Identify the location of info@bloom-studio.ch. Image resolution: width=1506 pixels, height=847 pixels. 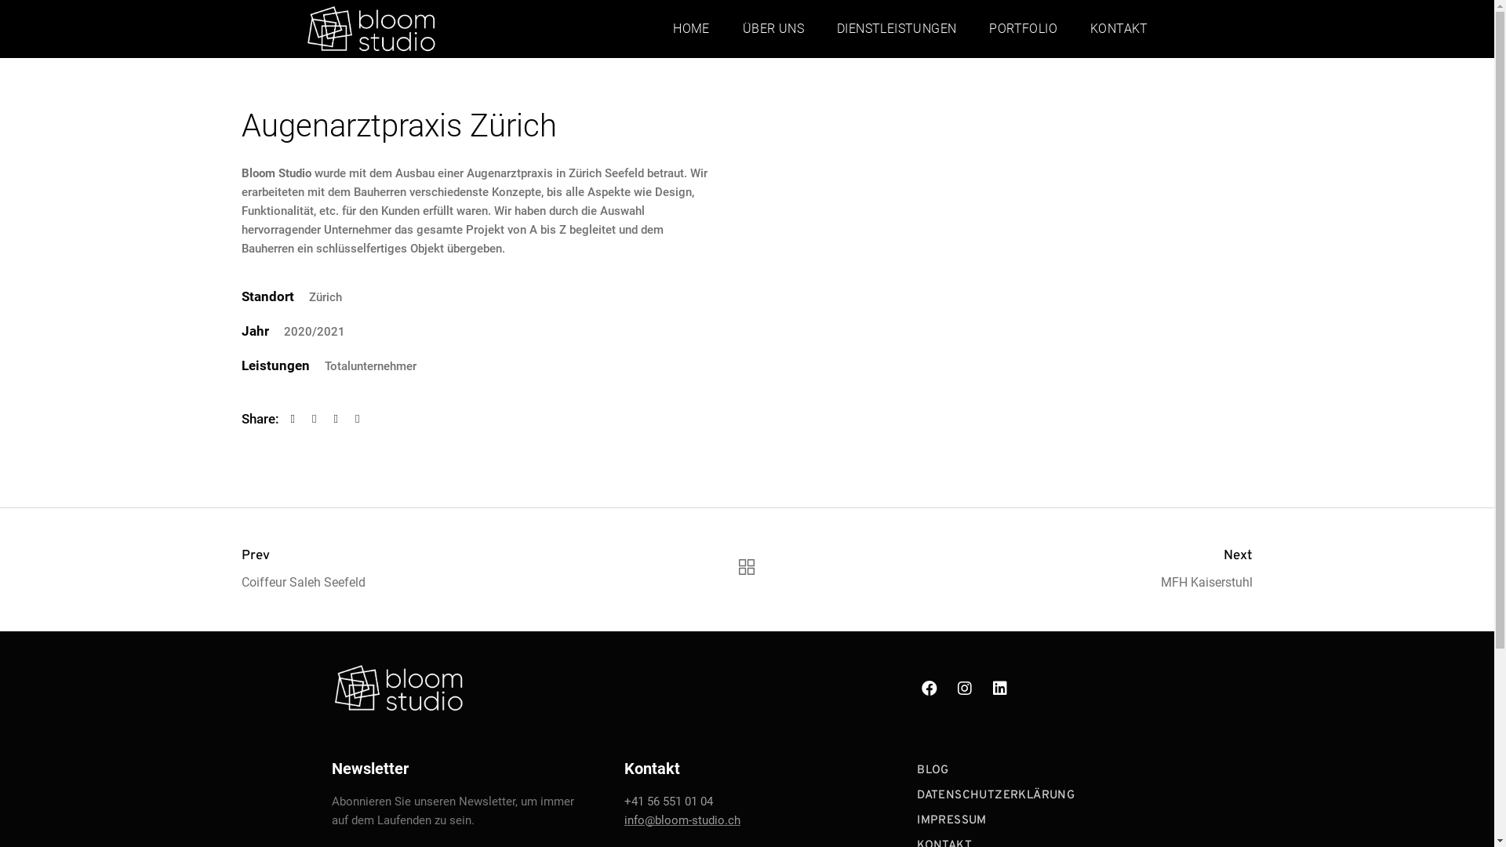
(682, 820).